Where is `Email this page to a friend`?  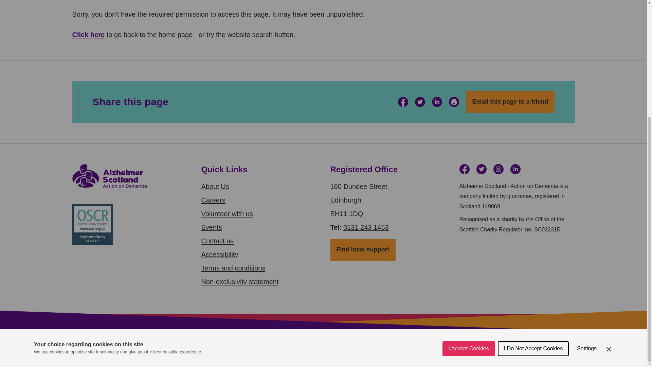
Email this page to a friend is located at coordinates (510, 102).